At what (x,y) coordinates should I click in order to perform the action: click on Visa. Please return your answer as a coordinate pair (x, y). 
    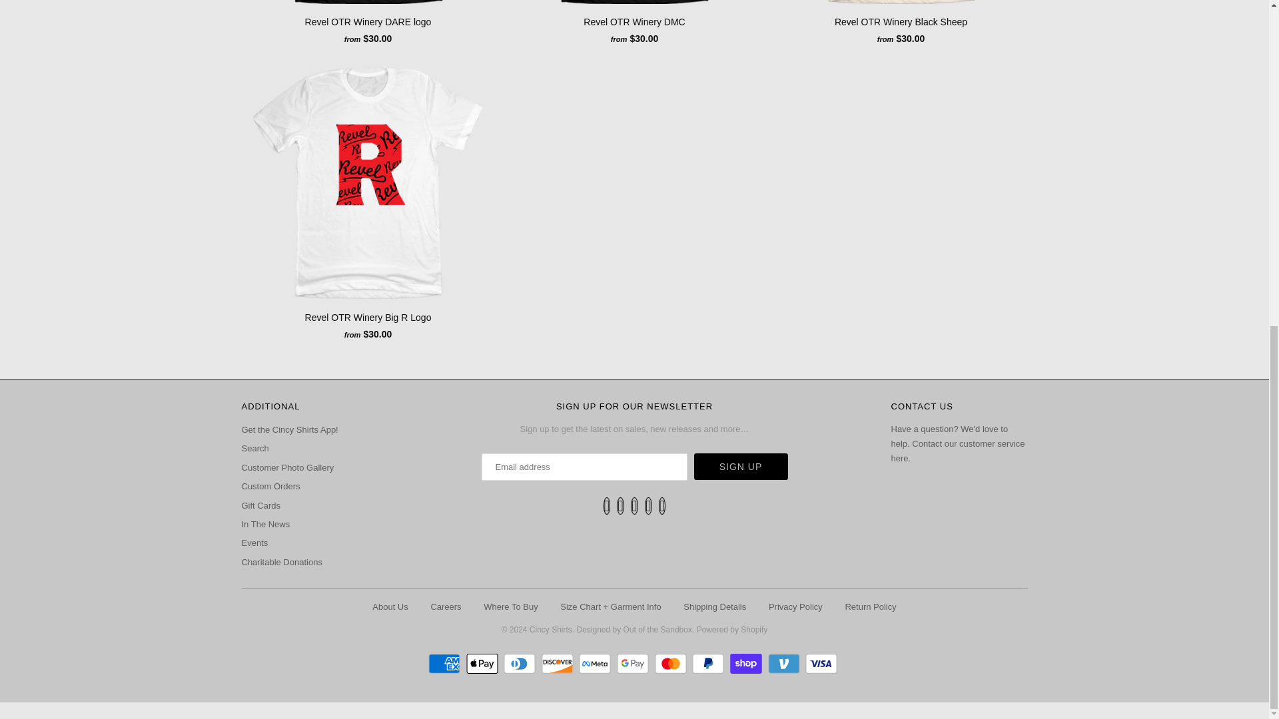
    Looking at the image, I should click on (823, 663).